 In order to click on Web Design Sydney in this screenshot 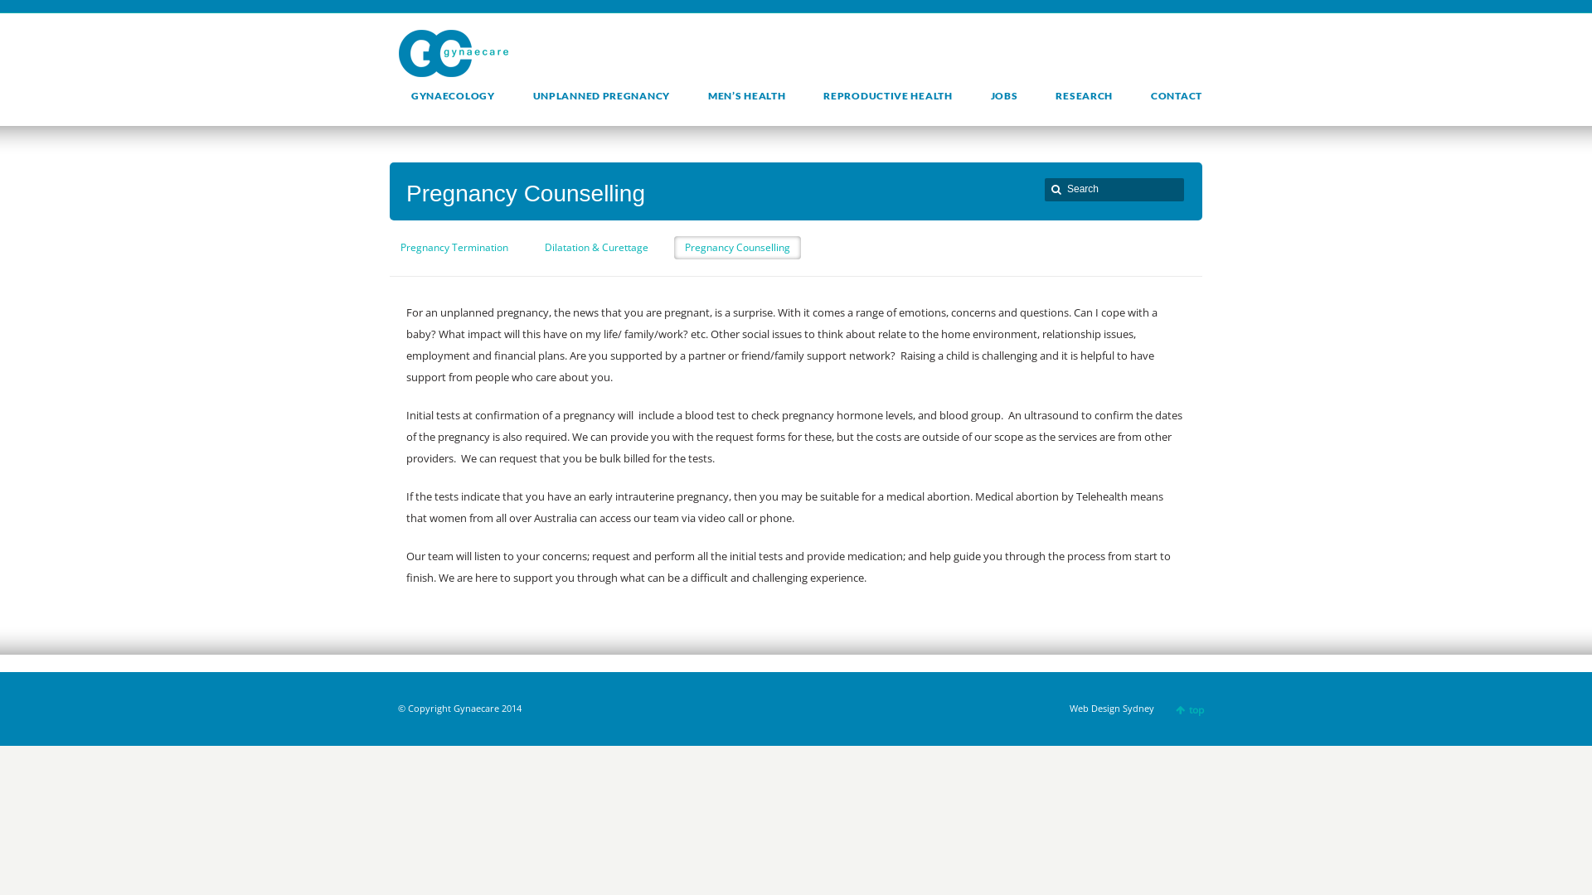, I will do `click(1112, 708)`.